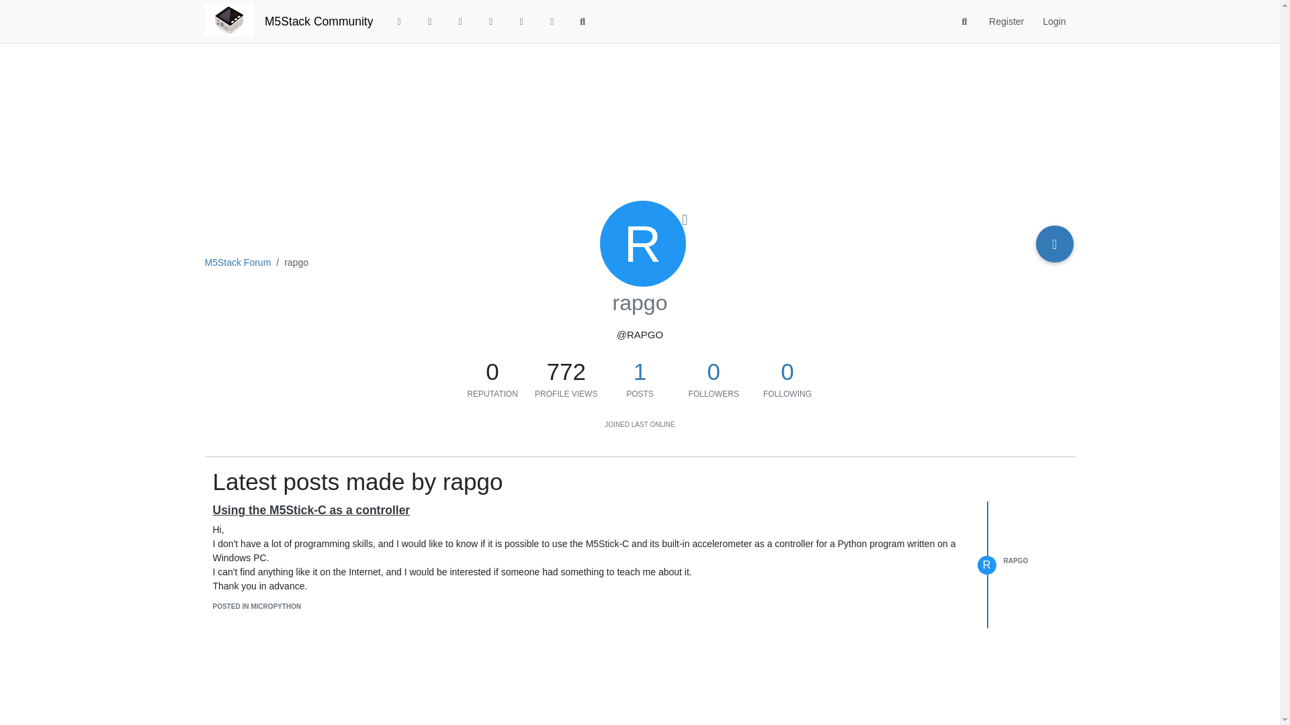  What do you see at coordinates (429, 21) in the screenshot?
I see `Recent` at bounding box center [429, 21].